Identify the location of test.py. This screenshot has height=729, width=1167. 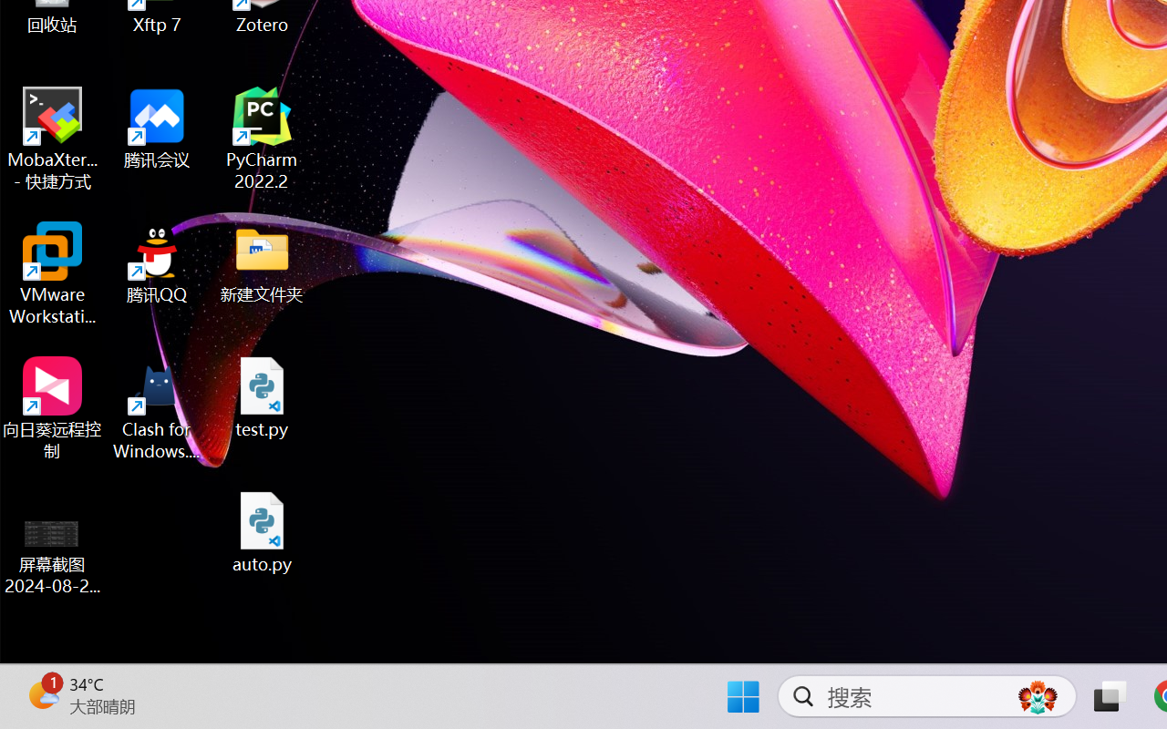
(263, 397).